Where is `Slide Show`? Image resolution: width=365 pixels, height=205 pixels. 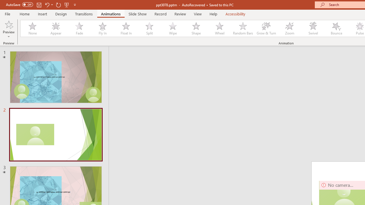 Slide Show is located at coordinates (137, 14).